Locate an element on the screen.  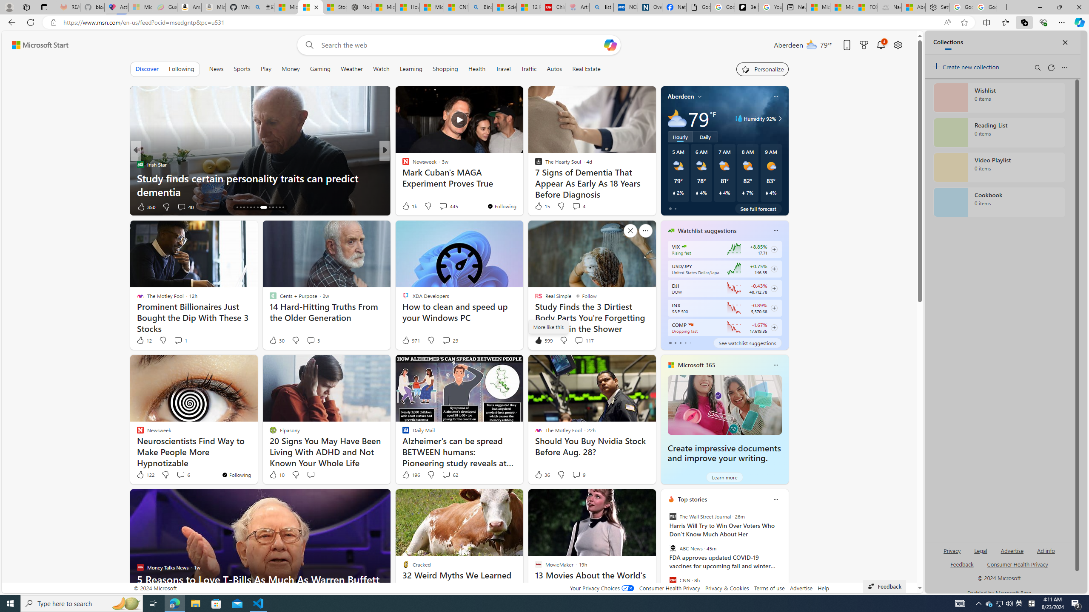
View comments 6 Comment is located at coordinates (180, 475).